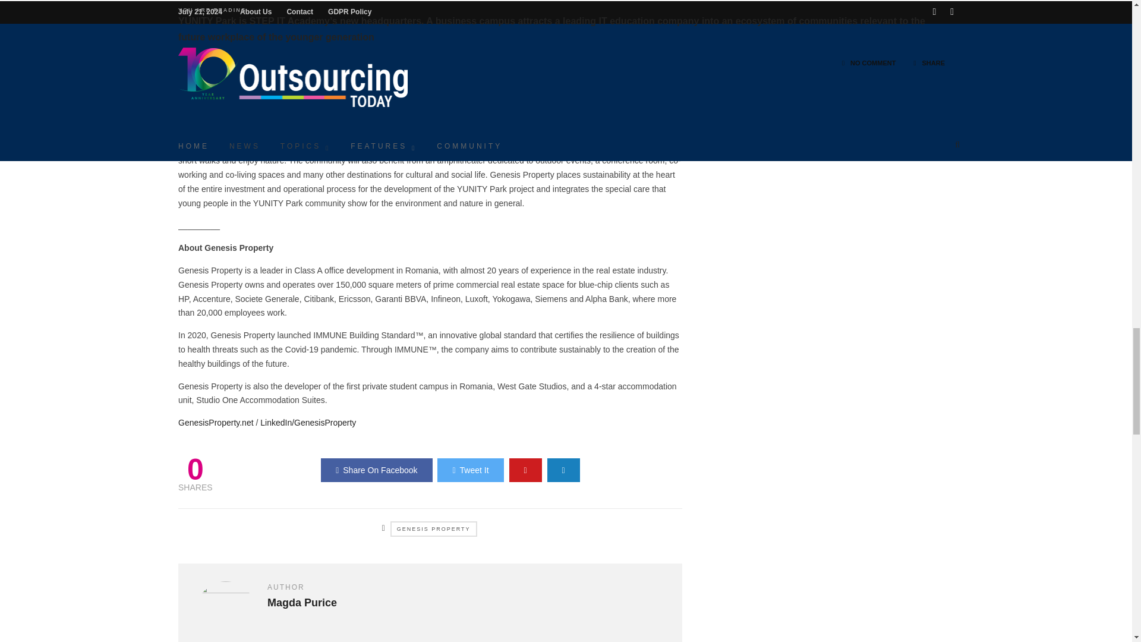  What do you see at coordinates (525, 470) in the screenshot?
I see `Share On Pinterest` at bounding box center [525, 470].